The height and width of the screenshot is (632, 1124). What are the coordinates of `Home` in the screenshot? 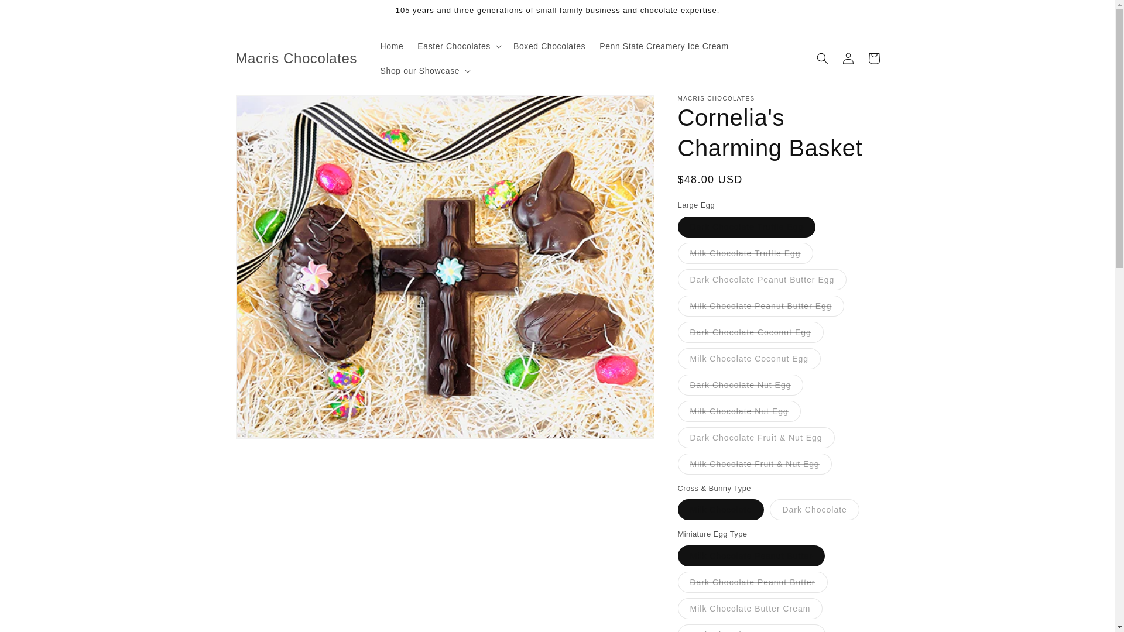 It's located at (392, 46).